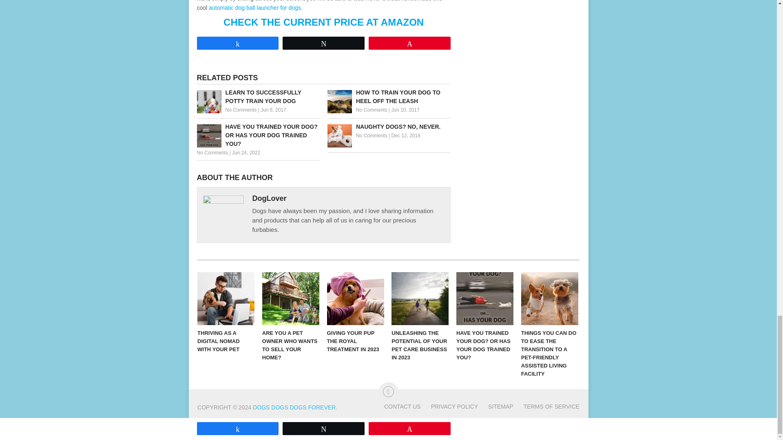  Describe the element at coordinates (258, 135) in the screenshot. I see `Have You Trained Your Dog? Or Has Your Dog Trained You?` at that location.